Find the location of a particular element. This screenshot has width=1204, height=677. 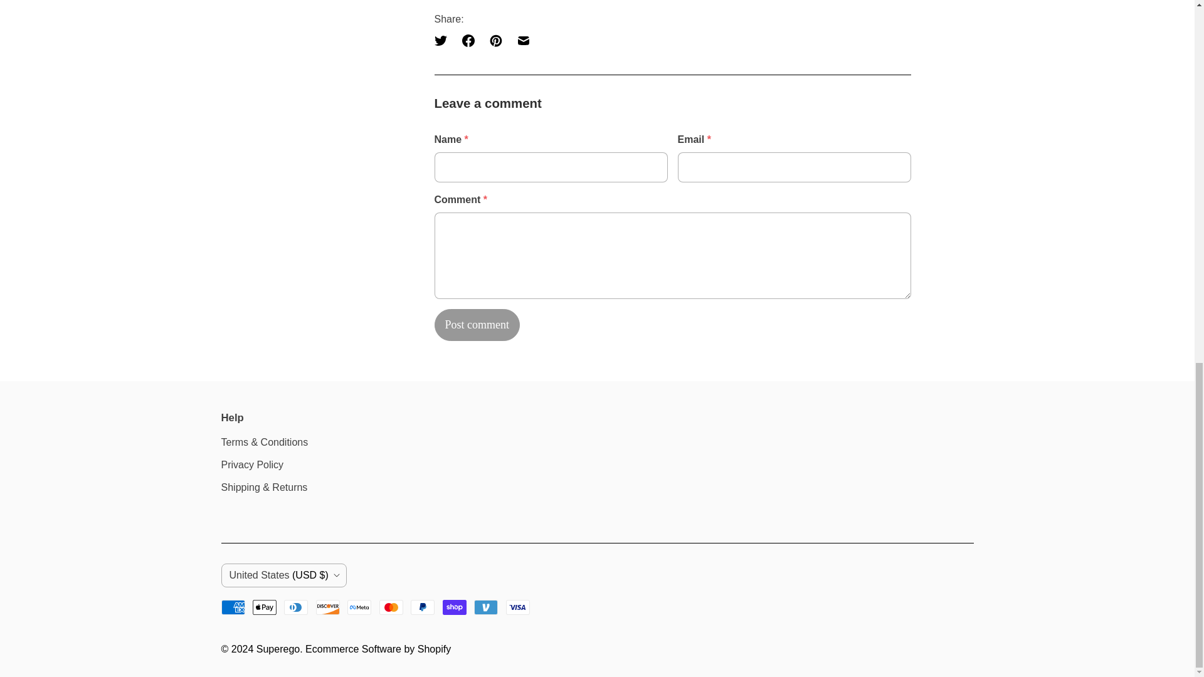

Apple Pay is located at coordinates (265, 607).